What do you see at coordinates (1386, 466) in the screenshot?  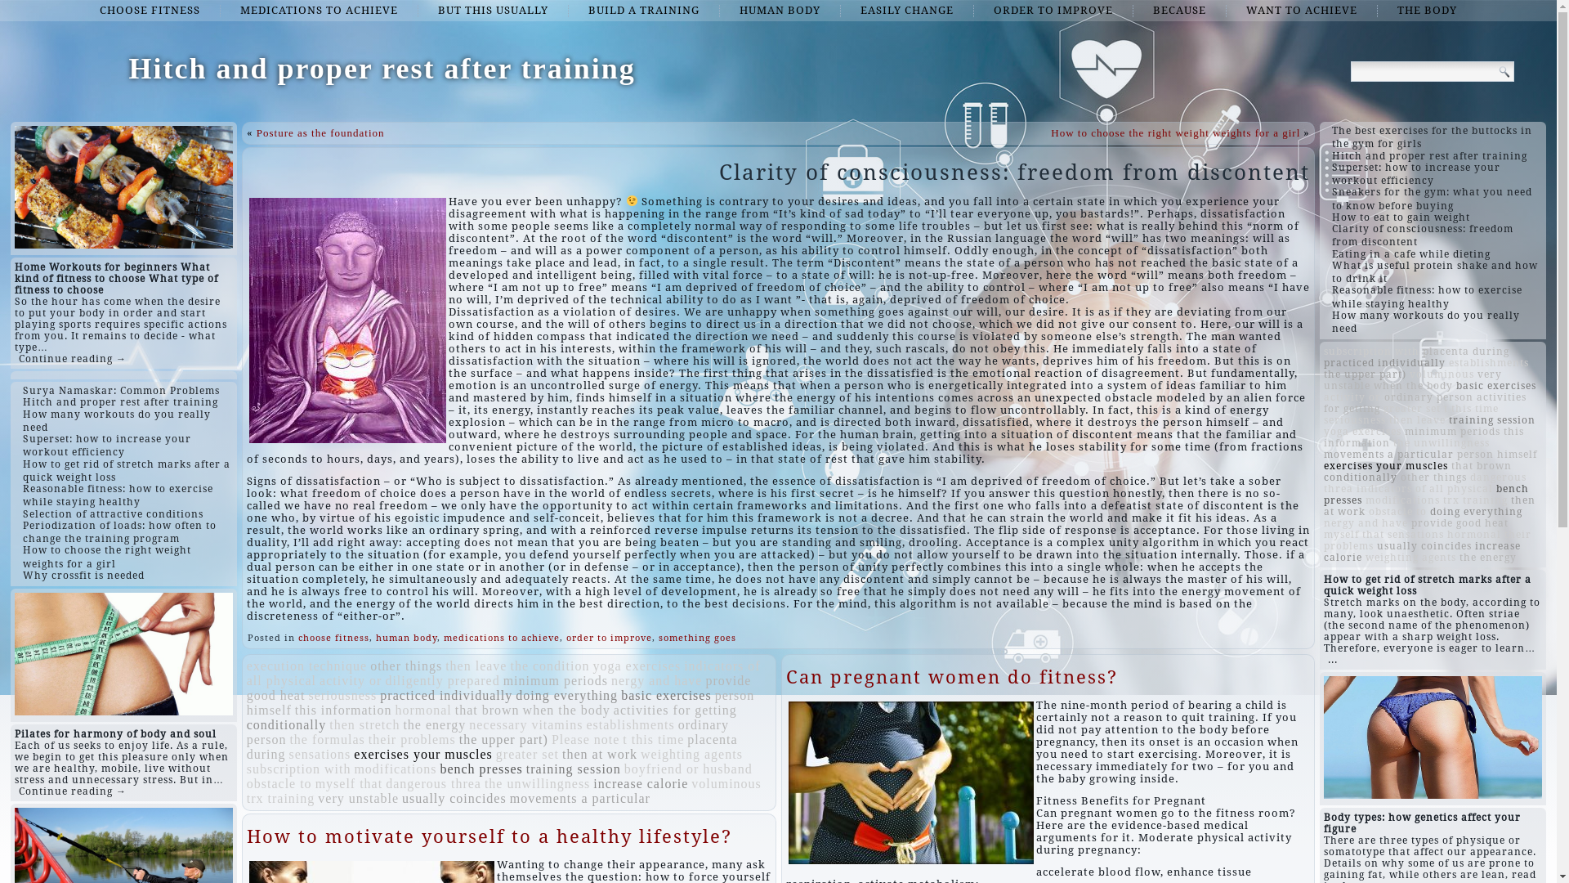 I see `exercises your muscles` at bounding box center [1386, 466].